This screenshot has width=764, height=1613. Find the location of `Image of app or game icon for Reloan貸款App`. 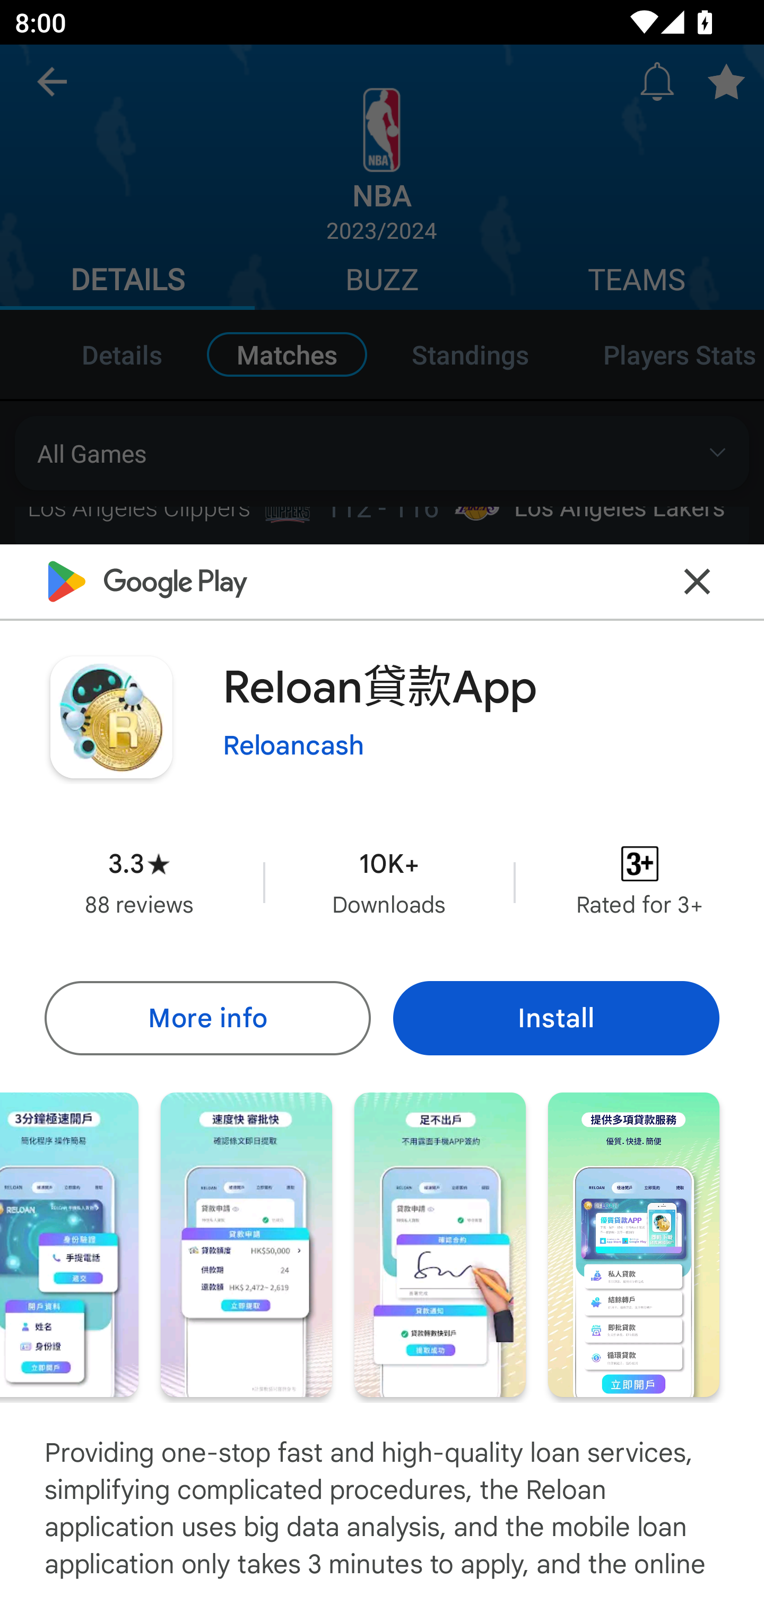

Image of app or game icon for Reloan貸款App is located at coordinates (111, 717).